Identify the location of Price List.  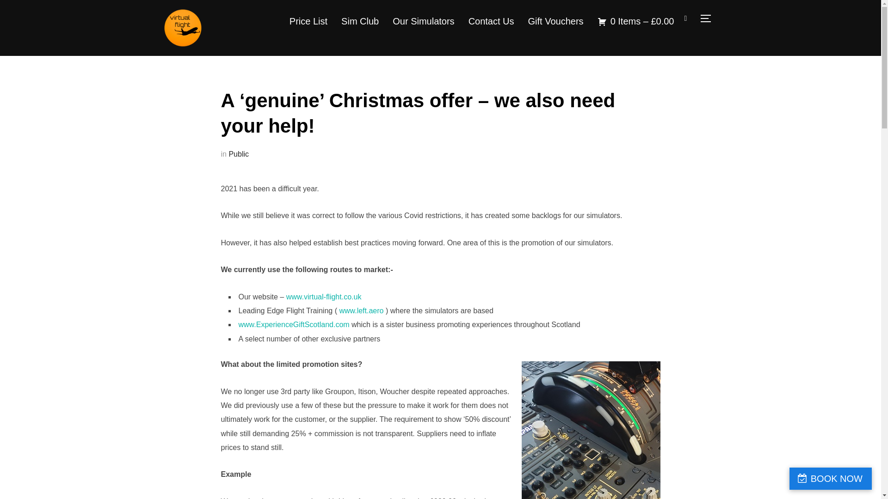
(308, 21).